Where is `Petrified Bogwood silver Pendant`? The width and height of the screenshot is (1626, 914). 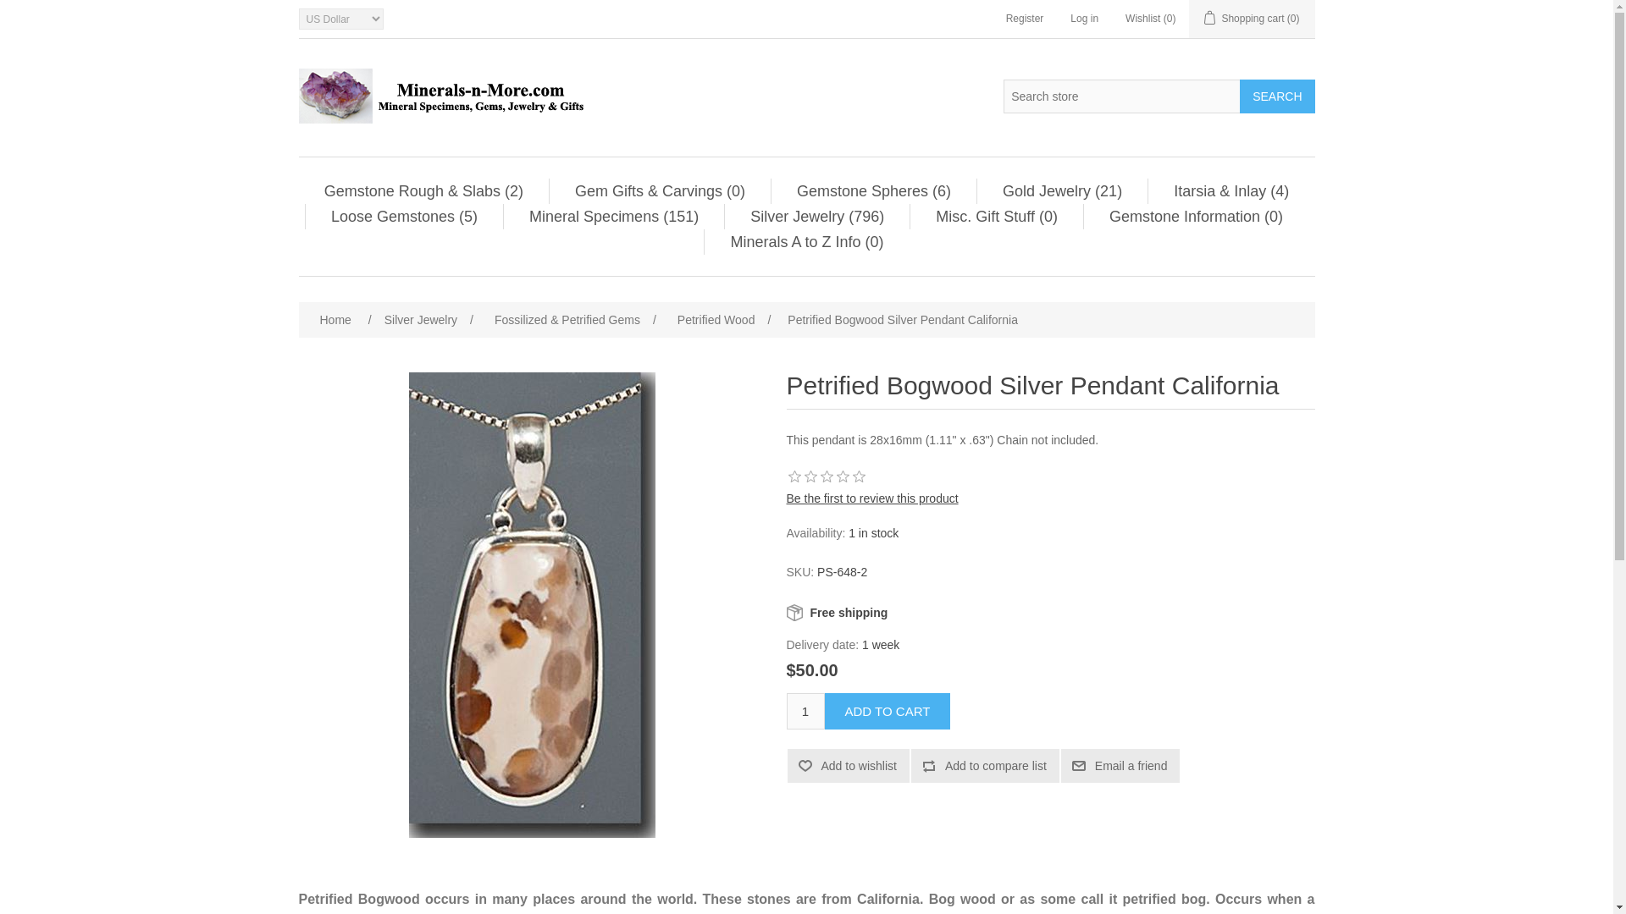 Petrified Bogwood silver Pendant is located at coordinates (532, 604).